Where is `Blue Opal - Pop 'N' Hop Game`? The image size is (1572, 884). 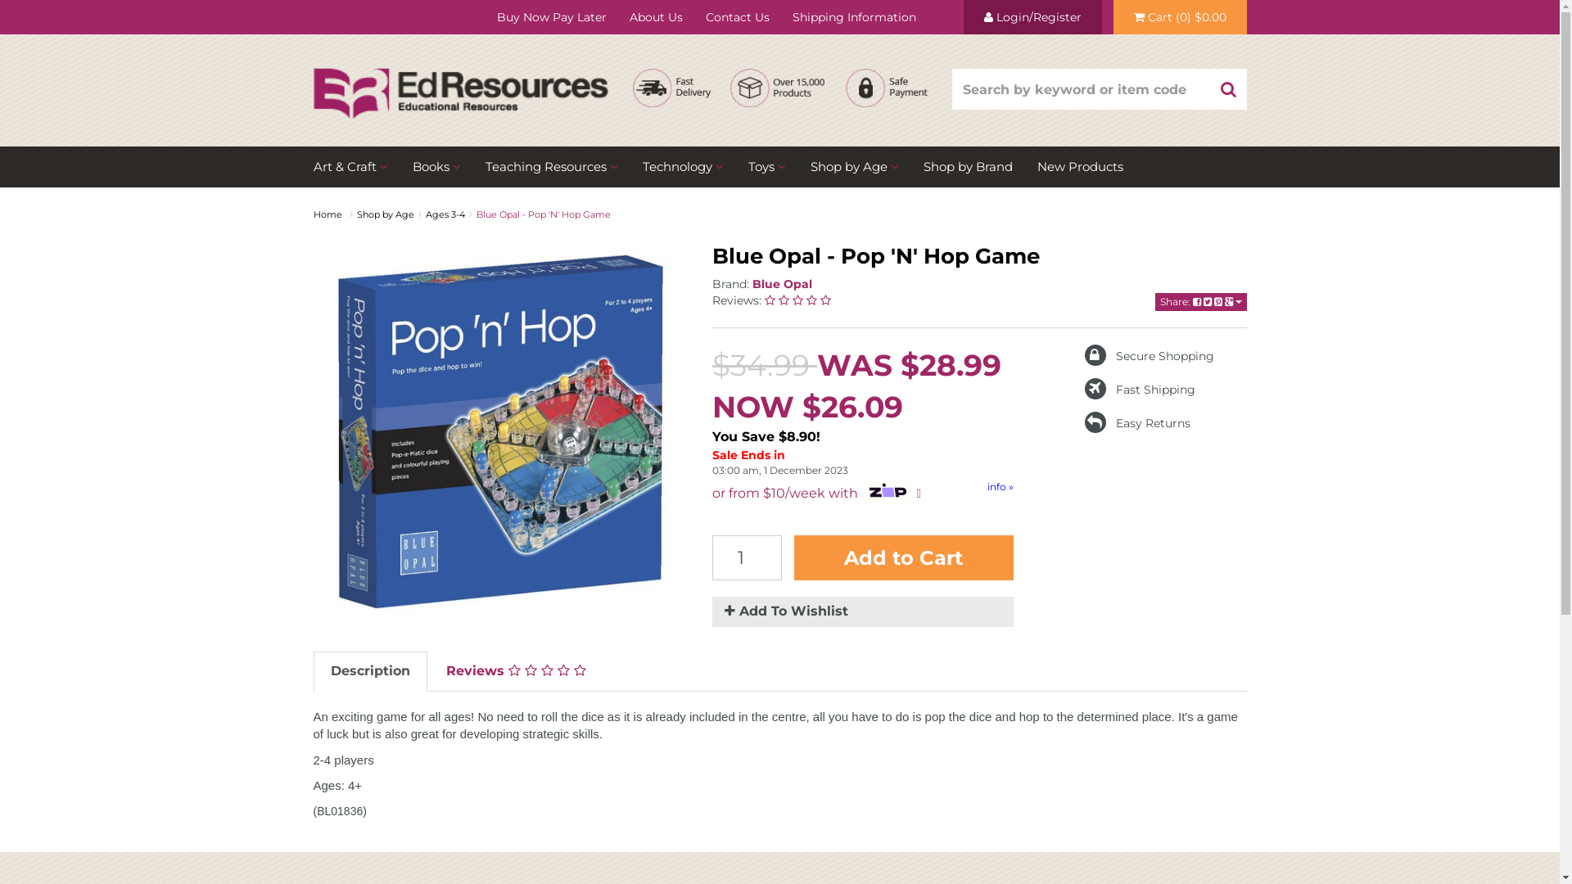
Blue Opal - Pop 'N' Hop Game is located at coordinates (544, 214).